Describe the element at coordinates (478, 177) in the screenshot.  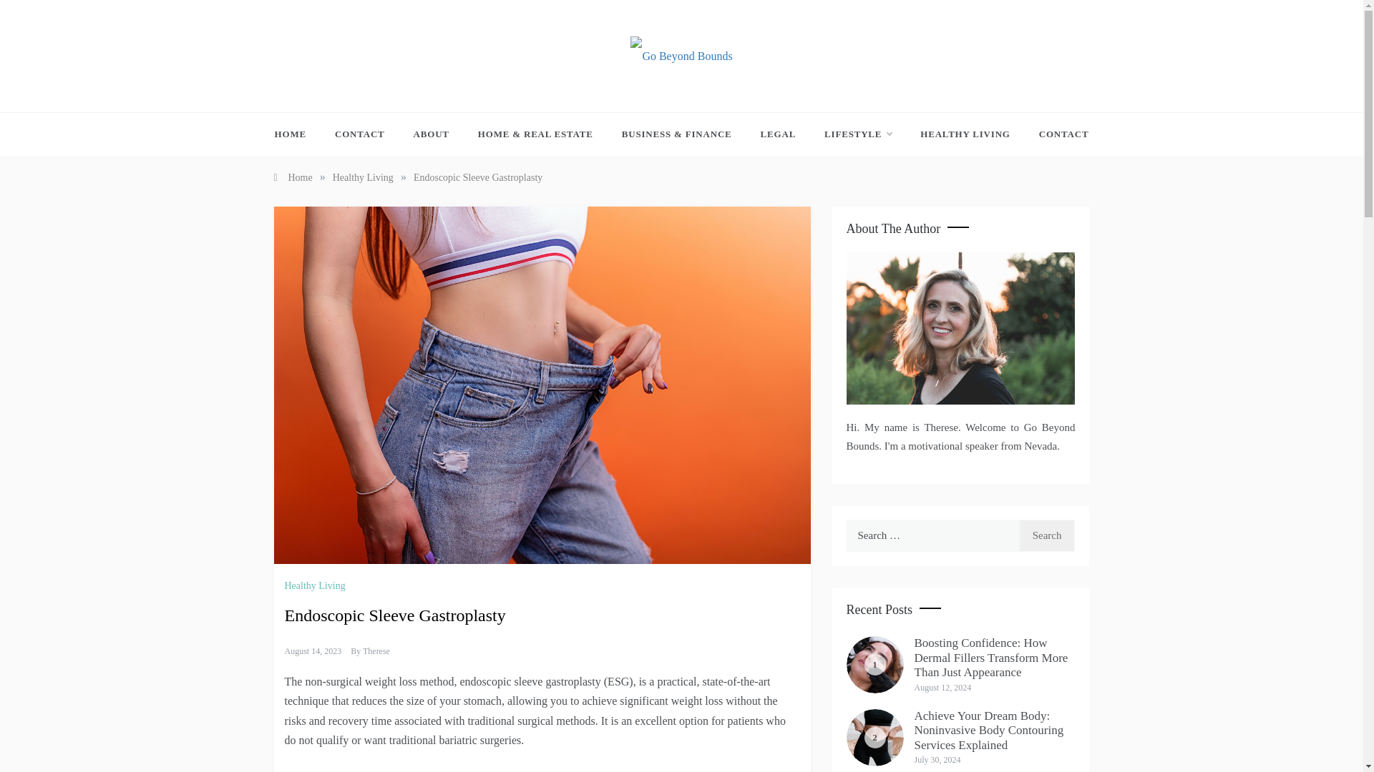
I see `Endoscopic Sleeve Gastroplasty` at that location.